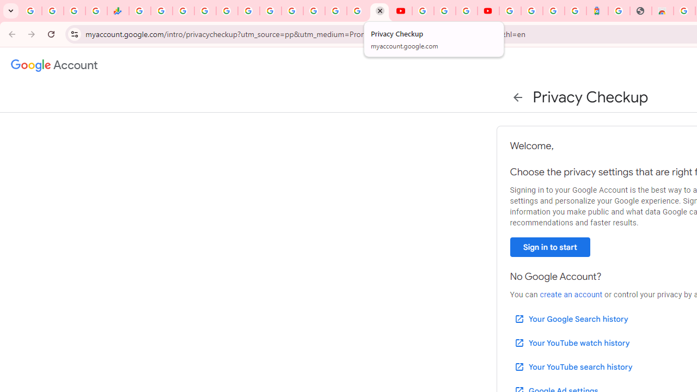 The image size is (697, 392). I want to click on Your Google Search history, so click(571, 319).